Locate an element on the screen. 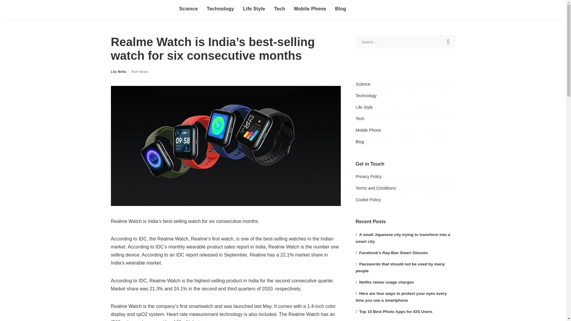  Mobile Phone is located at coordinates (310, 9).